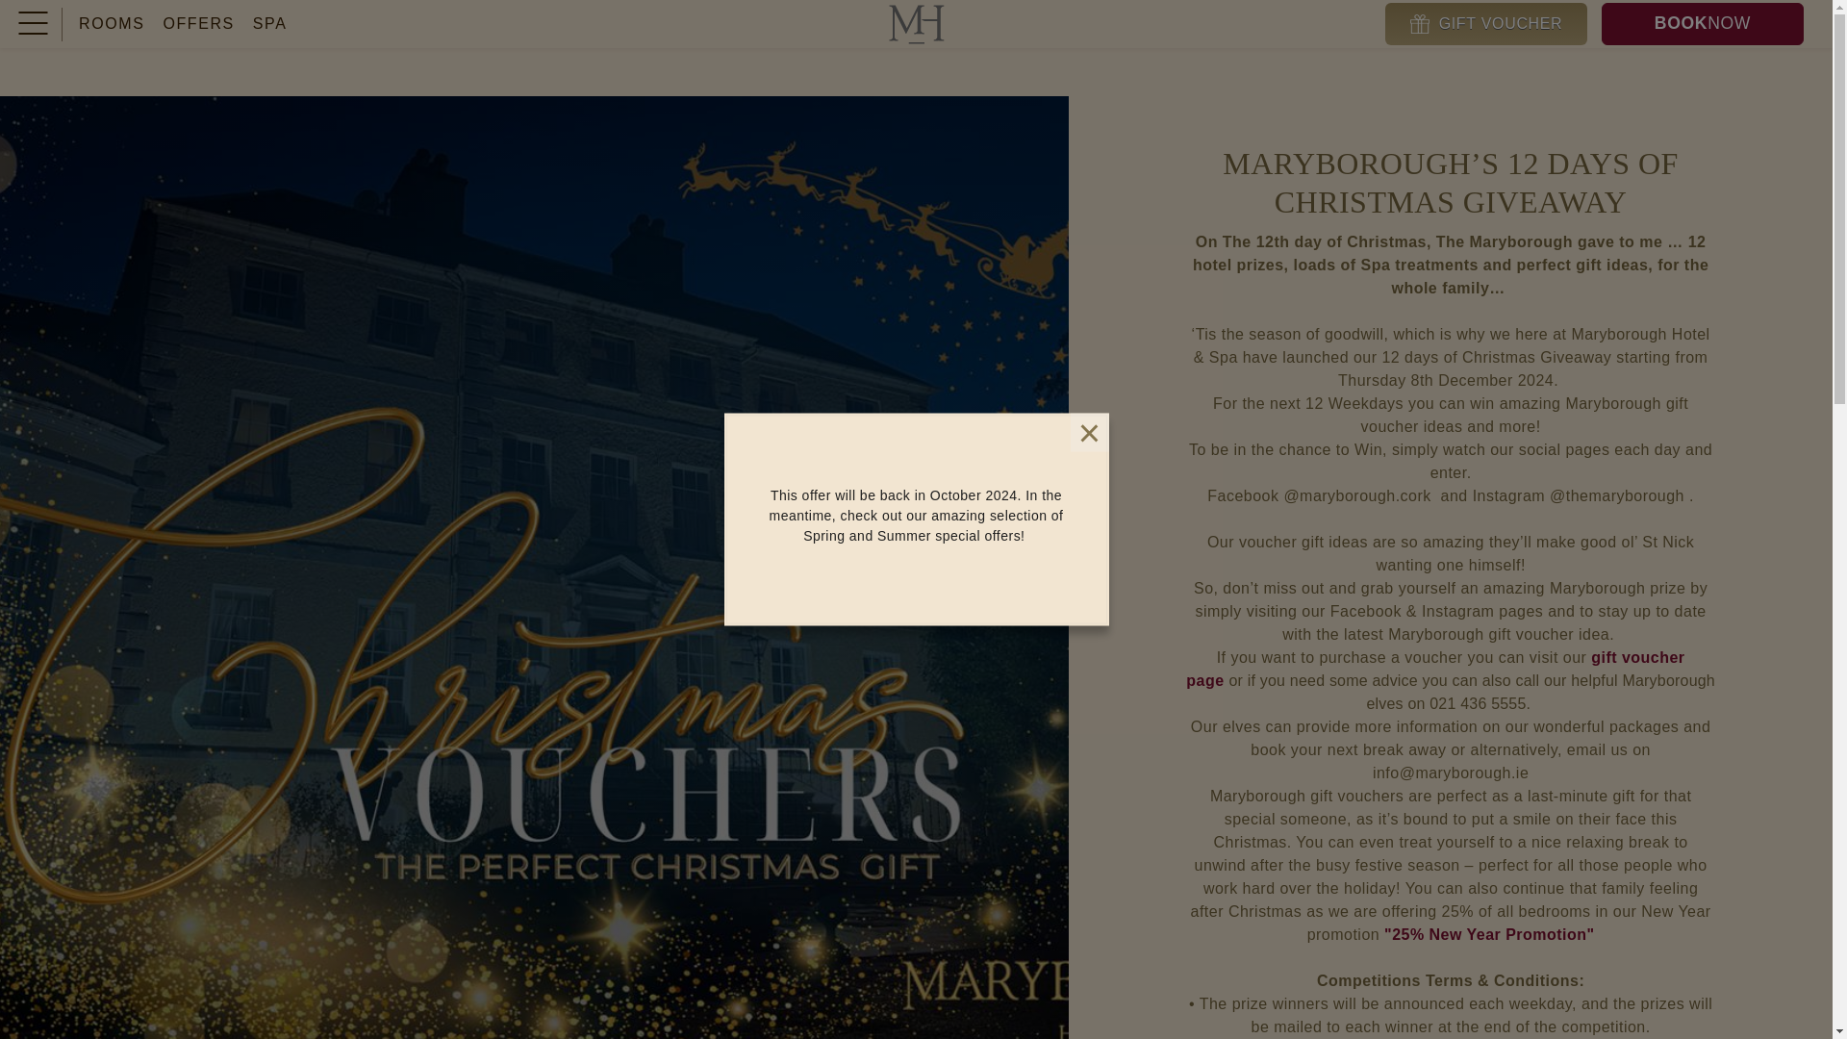 The width and height of the screenshot is (1847, 1039). Describe the element at coordinates (269, 23) in the screenshot. I see `SPA` at that location.